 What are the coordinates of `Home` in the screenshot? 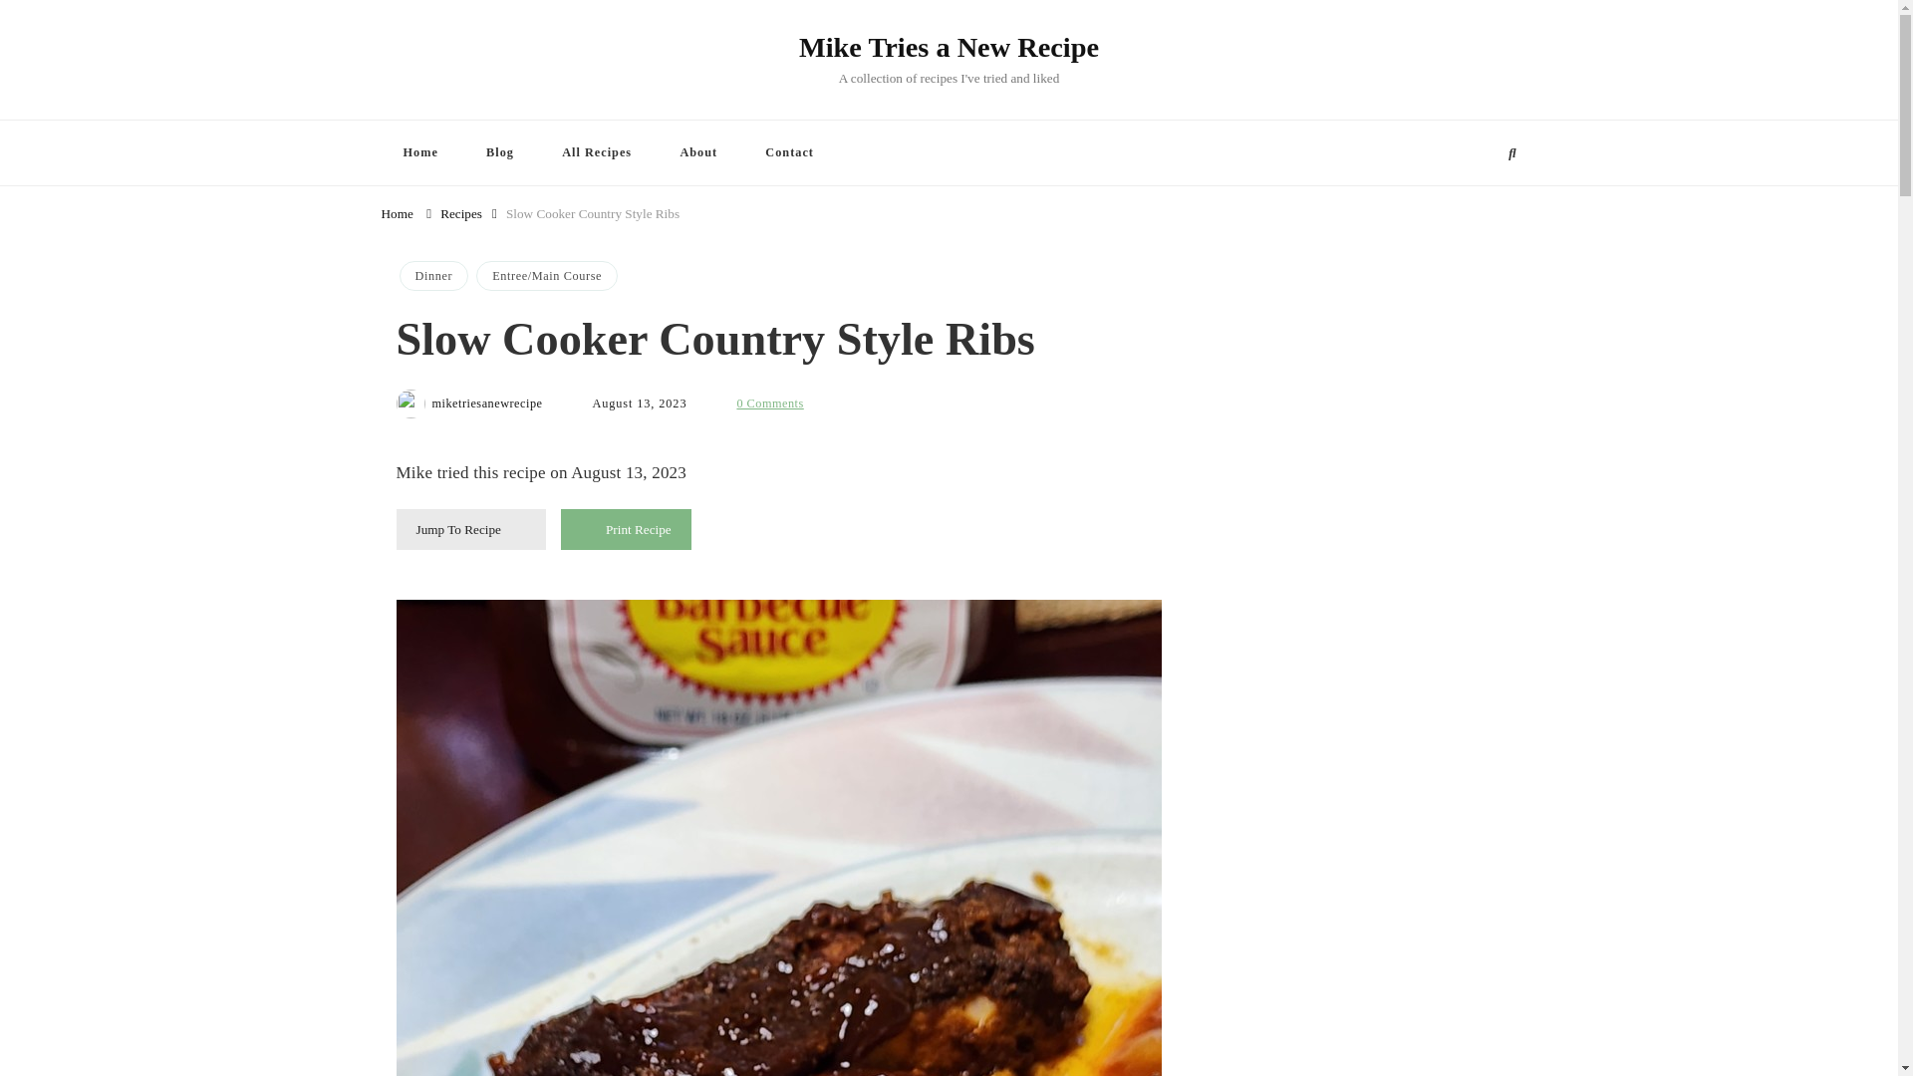 It's located at (397, 211).